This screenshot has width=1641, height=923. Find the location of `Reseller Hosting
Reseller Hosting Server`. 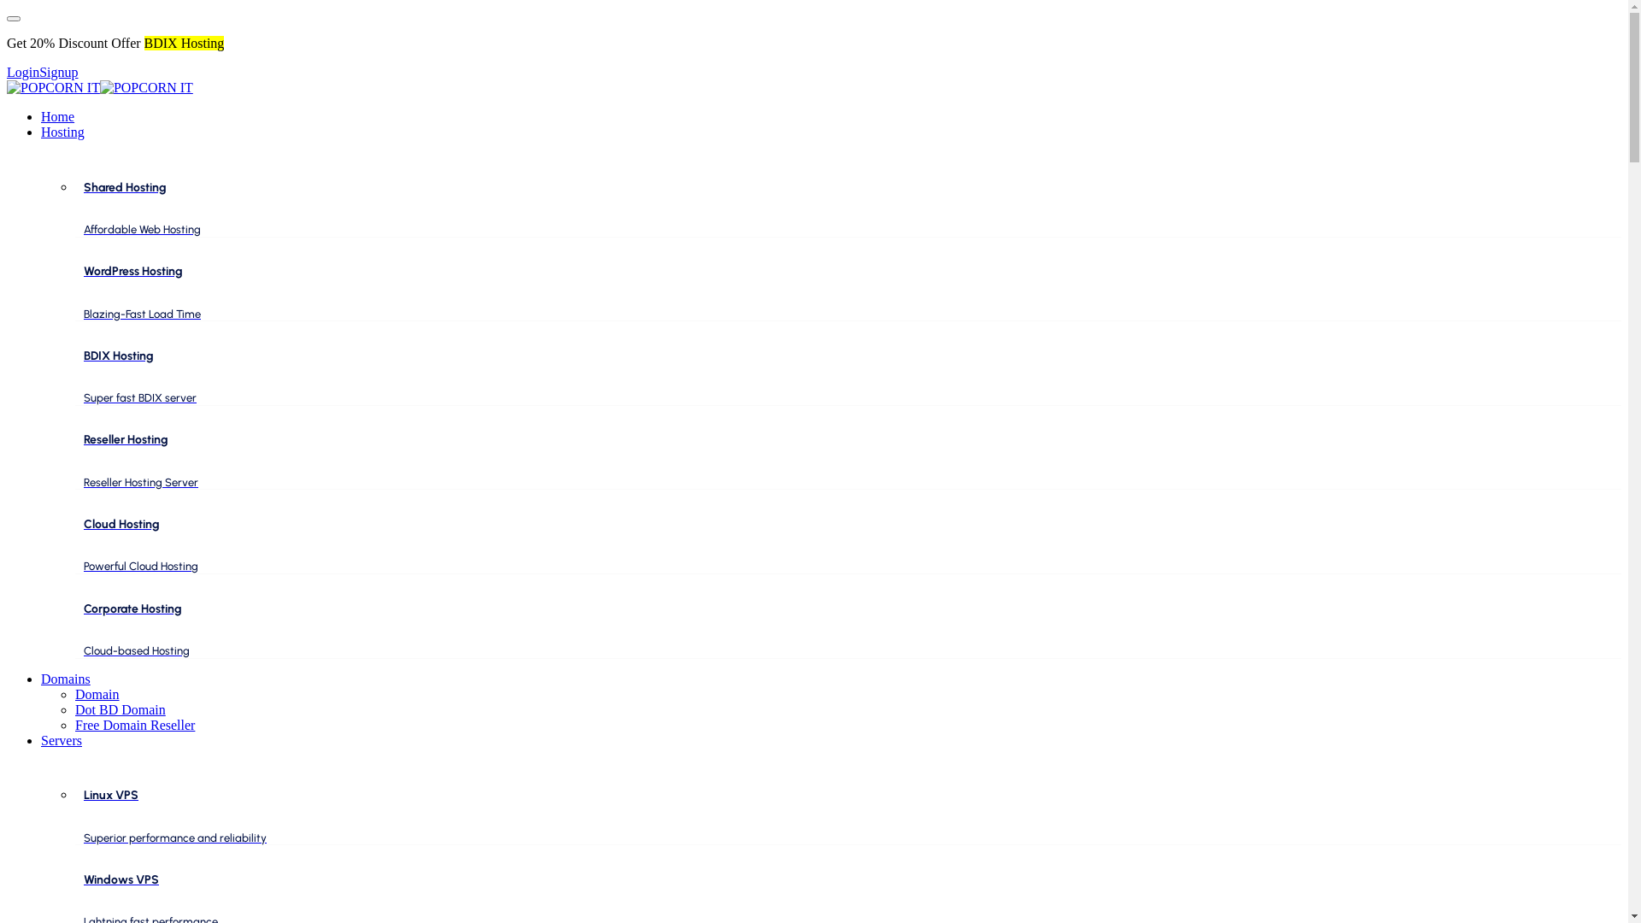

Reseller Hosting
Reseller Hosting Server is located at coordinates (848, 461).